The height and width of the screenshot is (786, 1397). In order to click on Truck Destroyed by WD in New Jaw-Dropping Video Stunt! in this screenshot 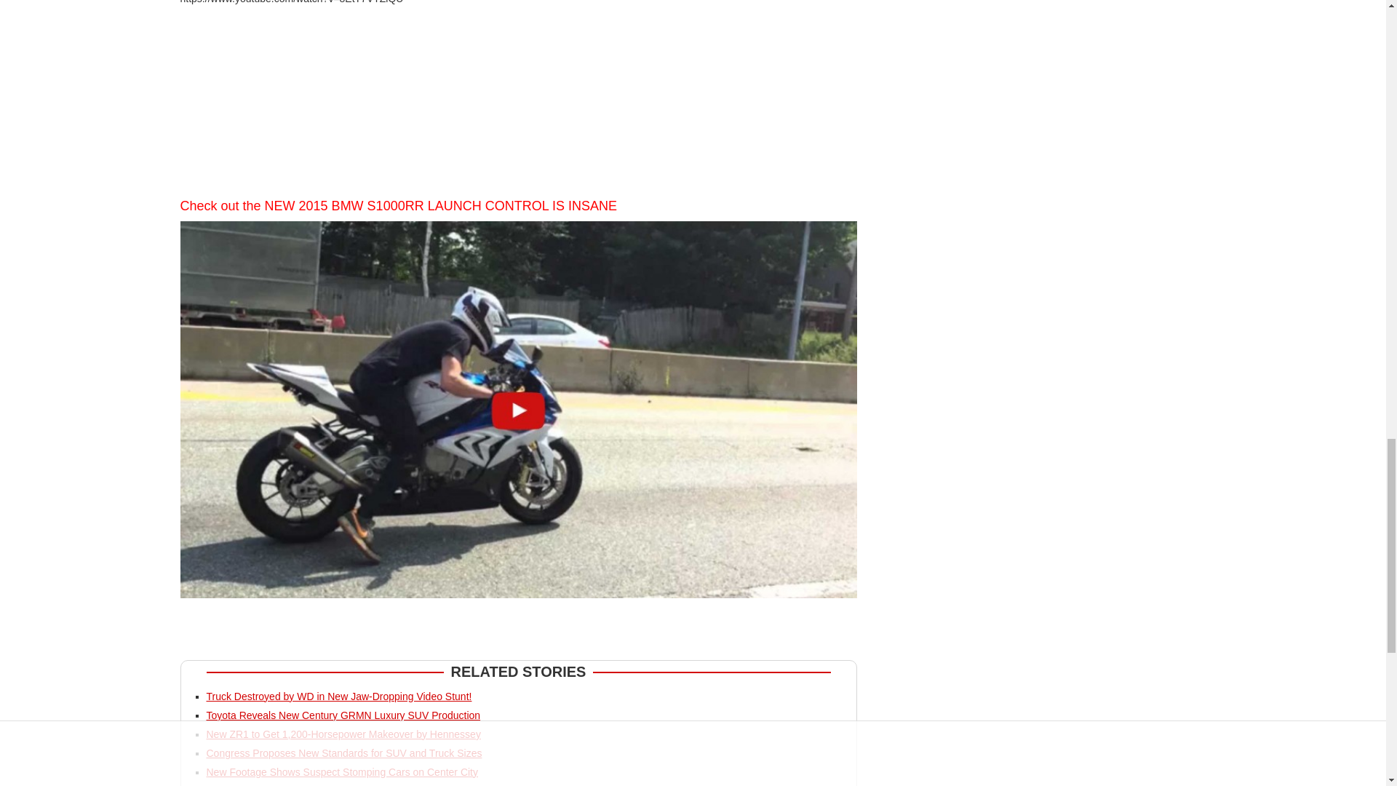, I will do `click(339, 696)`.